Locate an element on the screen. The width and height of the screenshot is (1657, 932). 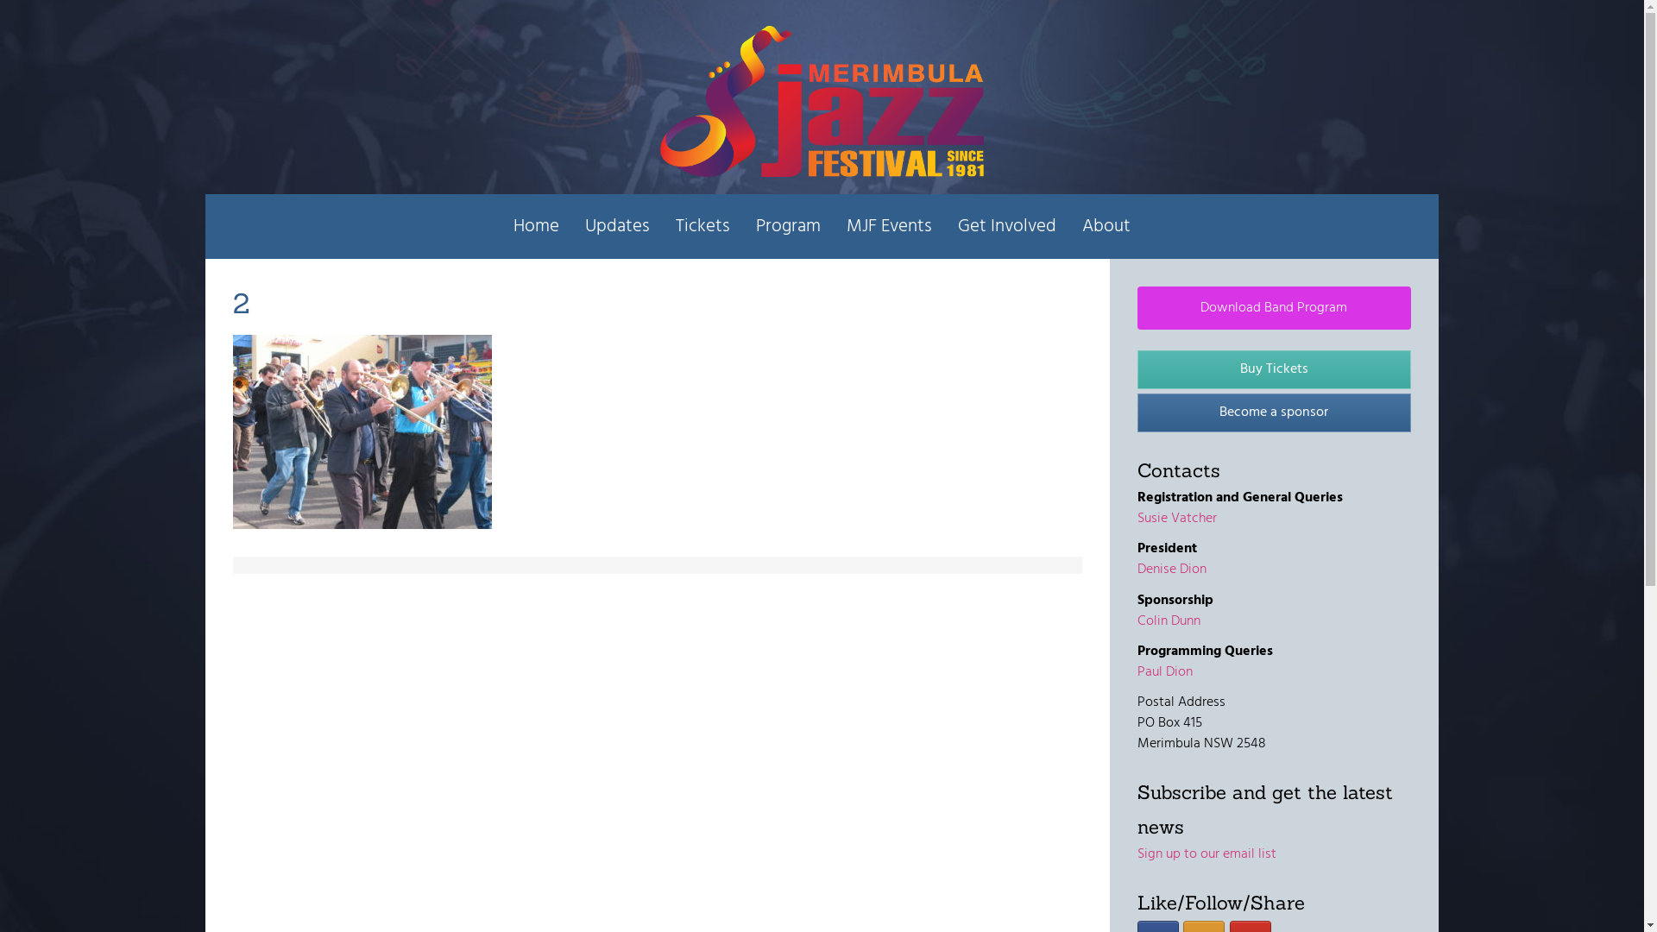
Susie Vatcher is located at coordinates (1177, 519).